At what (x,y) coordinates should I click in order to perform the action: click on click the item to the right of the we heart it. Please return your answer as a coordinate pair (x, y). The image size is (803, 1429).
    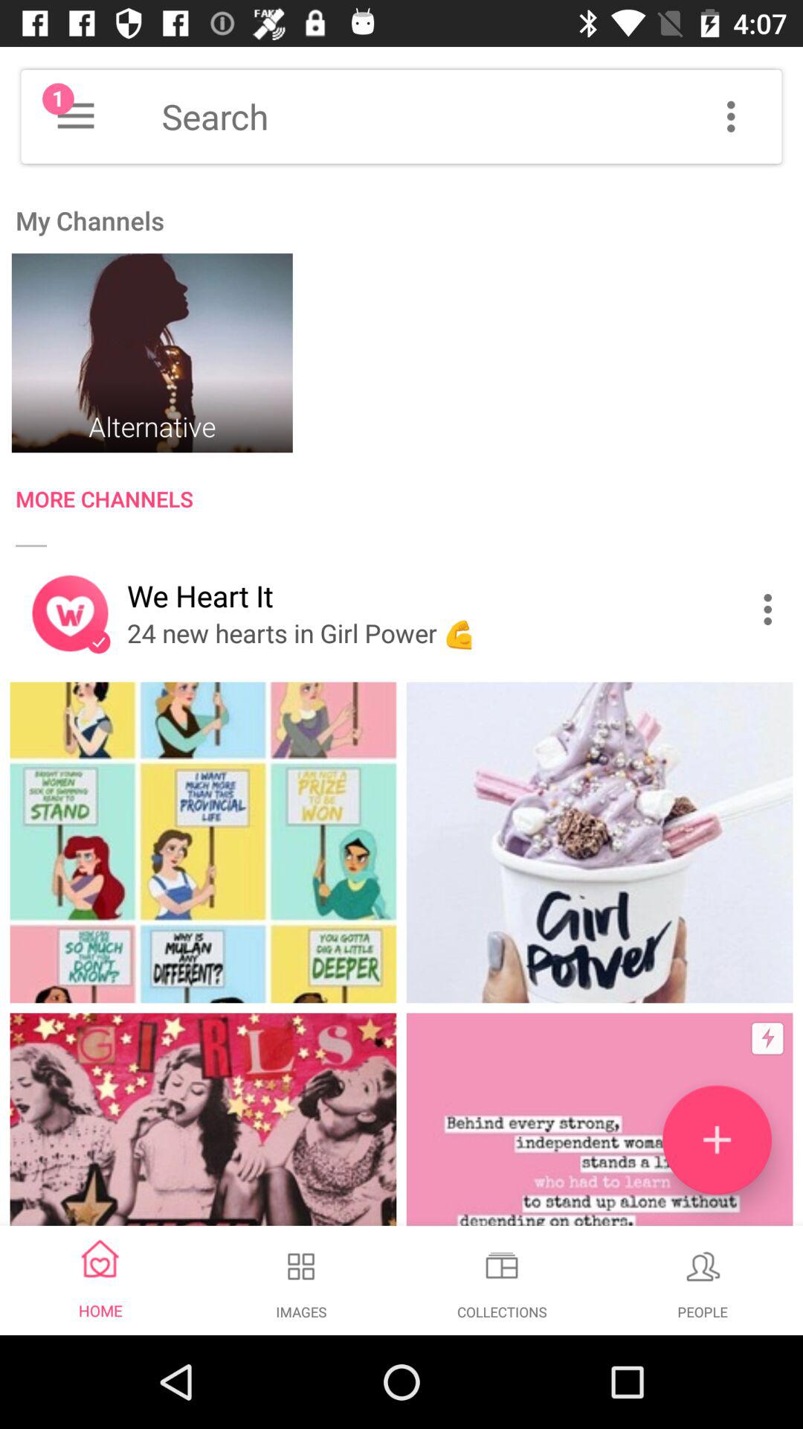
    Looking at the image, I should click on (772, 609).